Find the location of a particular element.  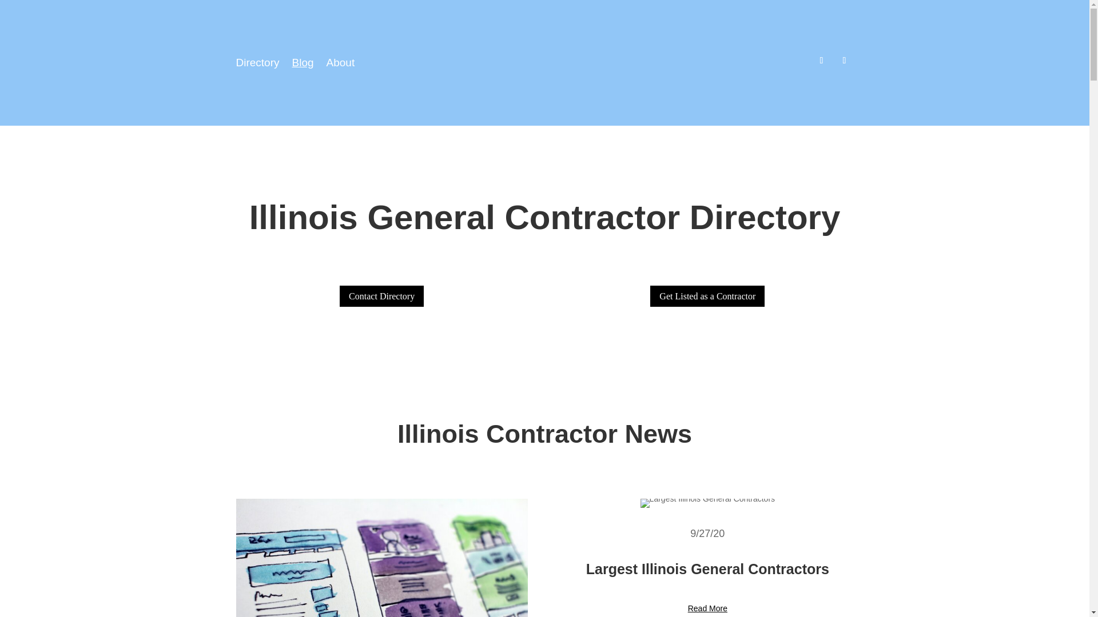

Read More is located at coordinates (707, 608).